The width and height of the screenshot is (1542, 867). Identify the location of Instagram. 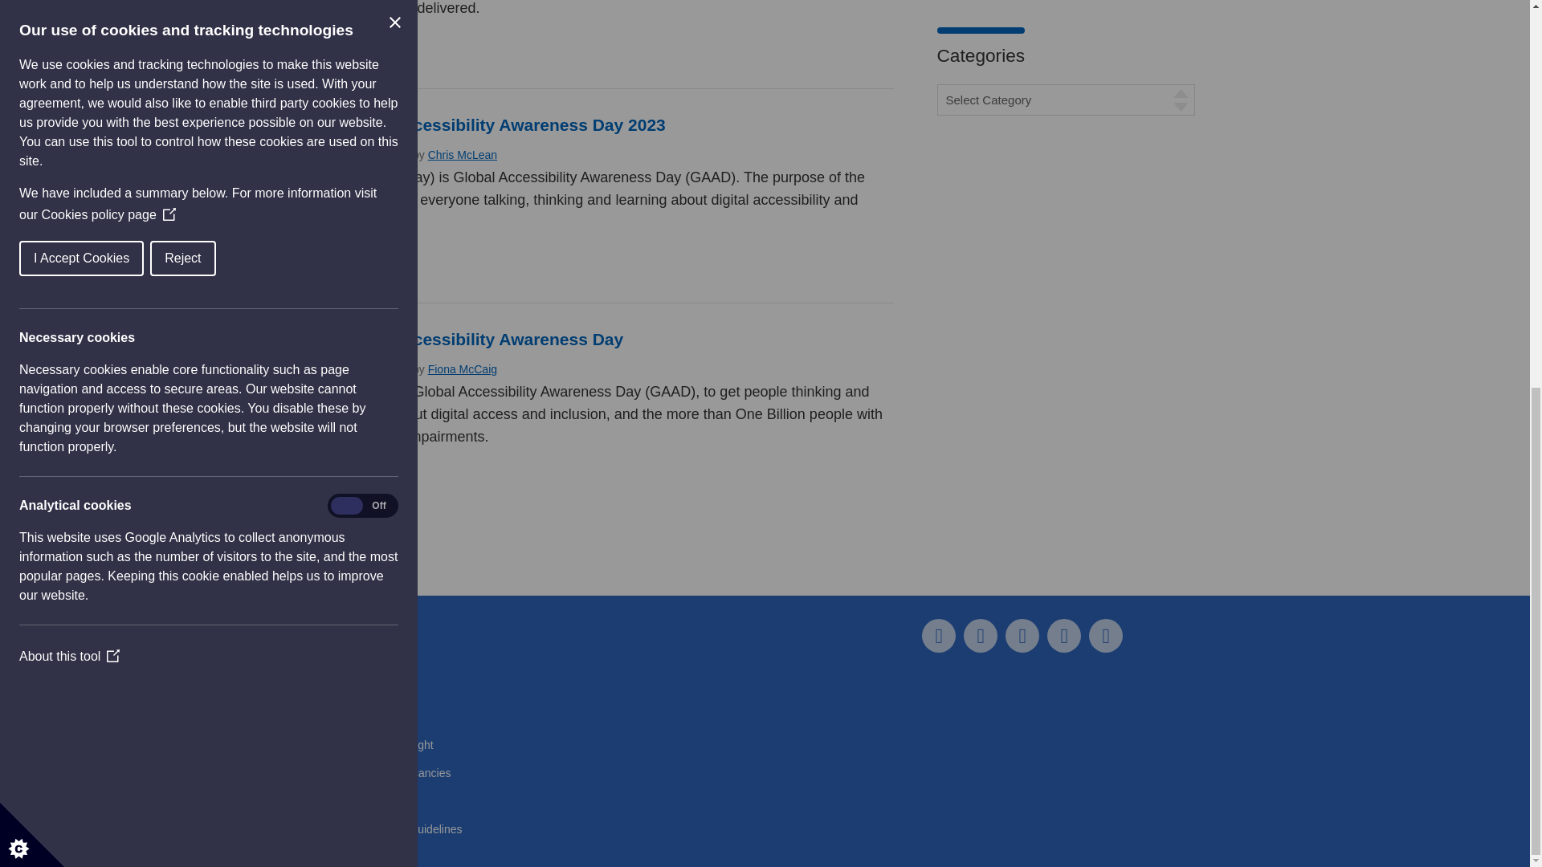
(1105, 636).